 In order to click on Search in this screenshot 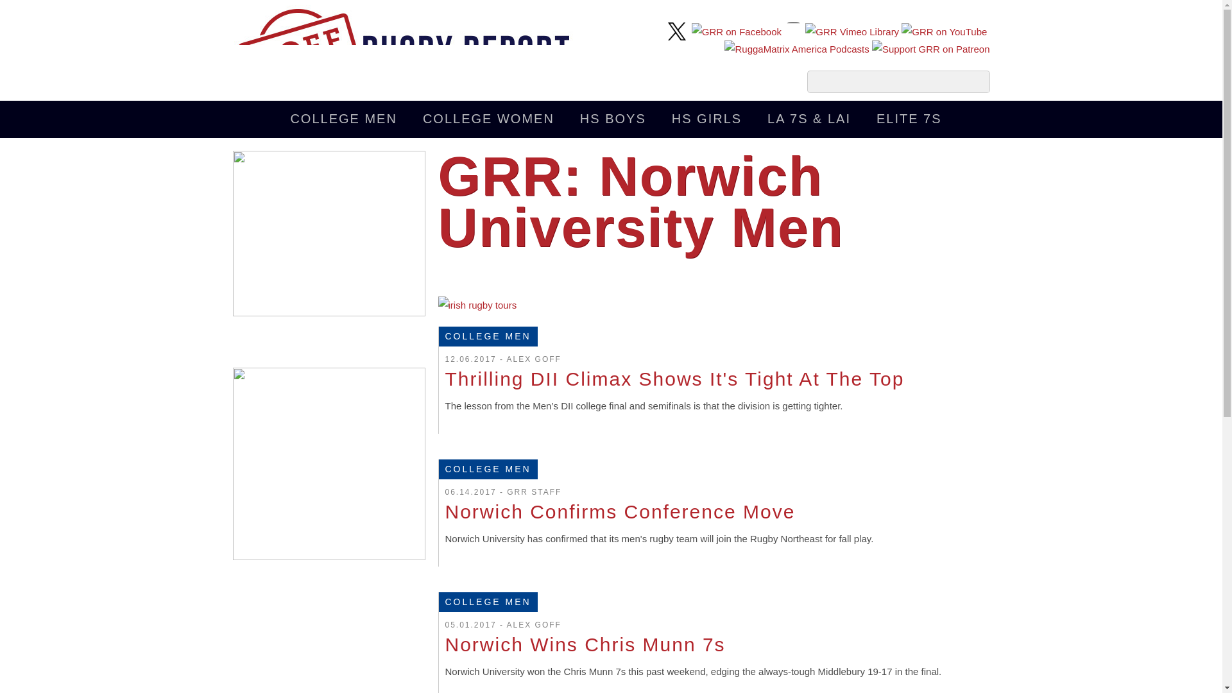, I will do `click(979, 81)`.